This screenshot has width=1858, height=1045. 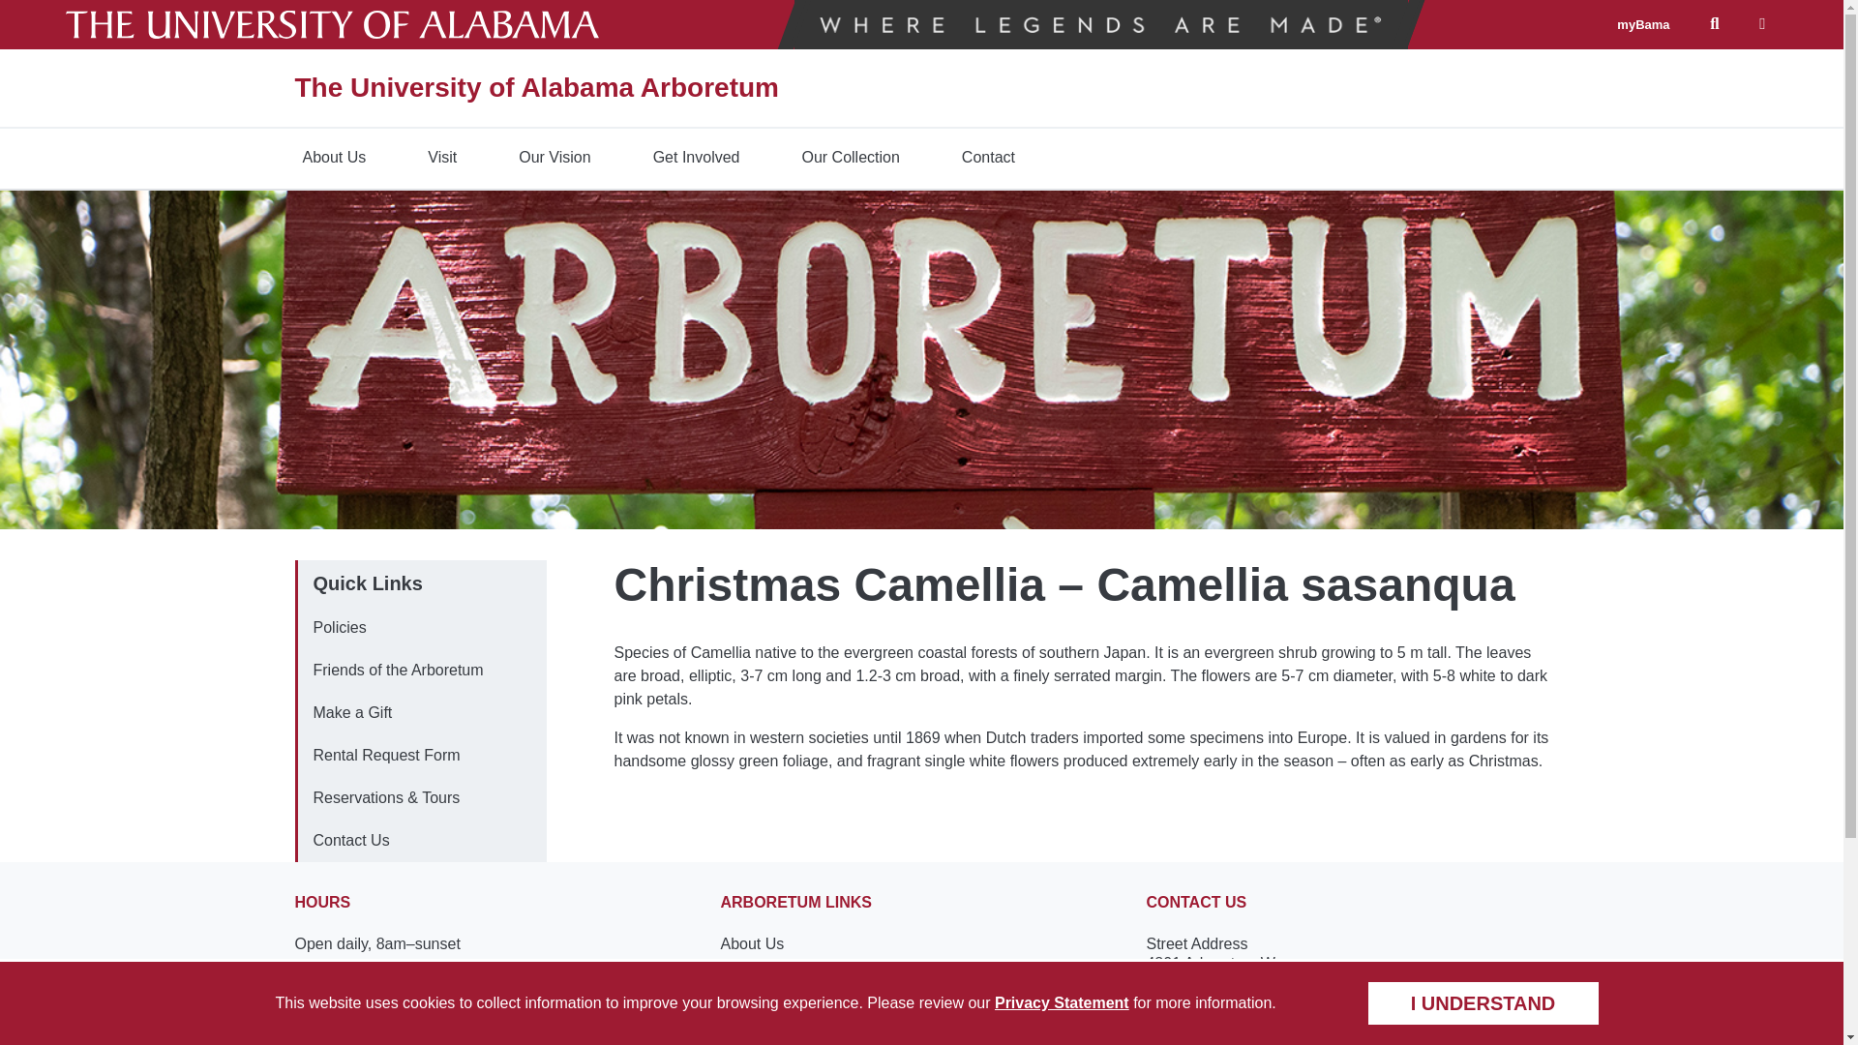 I want to click on The University of Alabama, so click(x=333, y=24).